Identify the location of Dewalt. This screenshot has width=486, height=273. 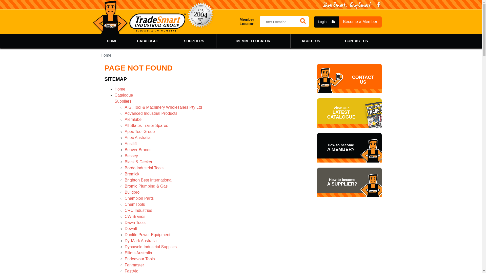
(131, 229).